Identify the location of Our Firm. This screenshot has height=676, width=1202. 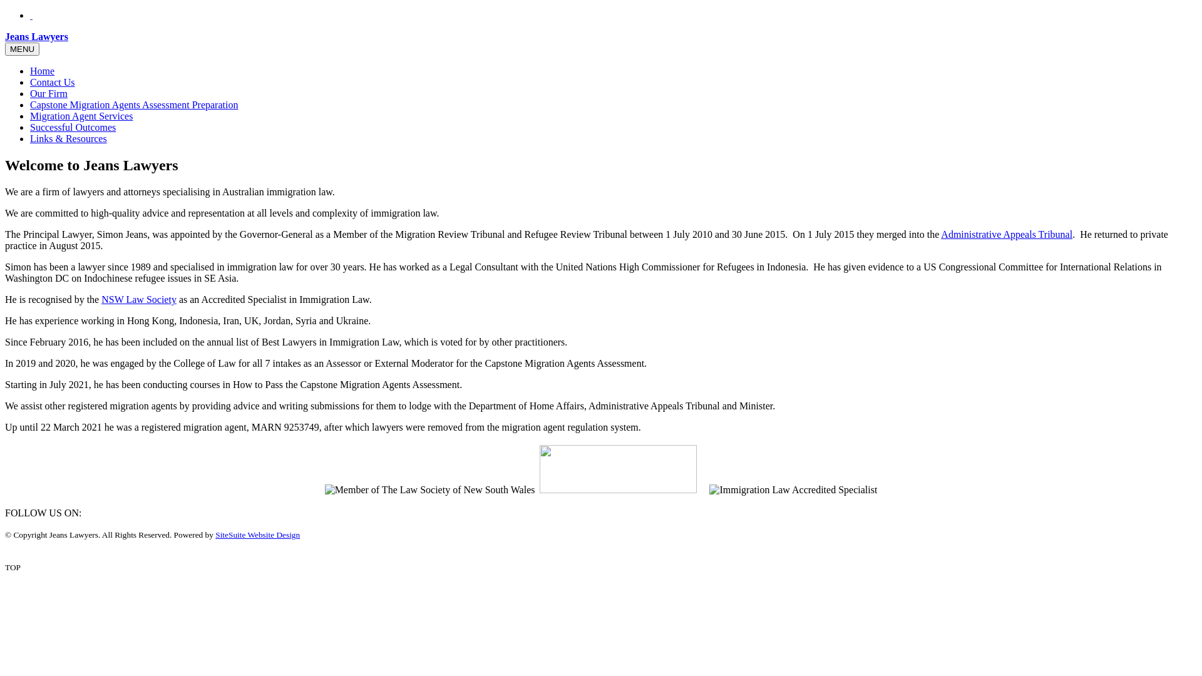
(49, 94).